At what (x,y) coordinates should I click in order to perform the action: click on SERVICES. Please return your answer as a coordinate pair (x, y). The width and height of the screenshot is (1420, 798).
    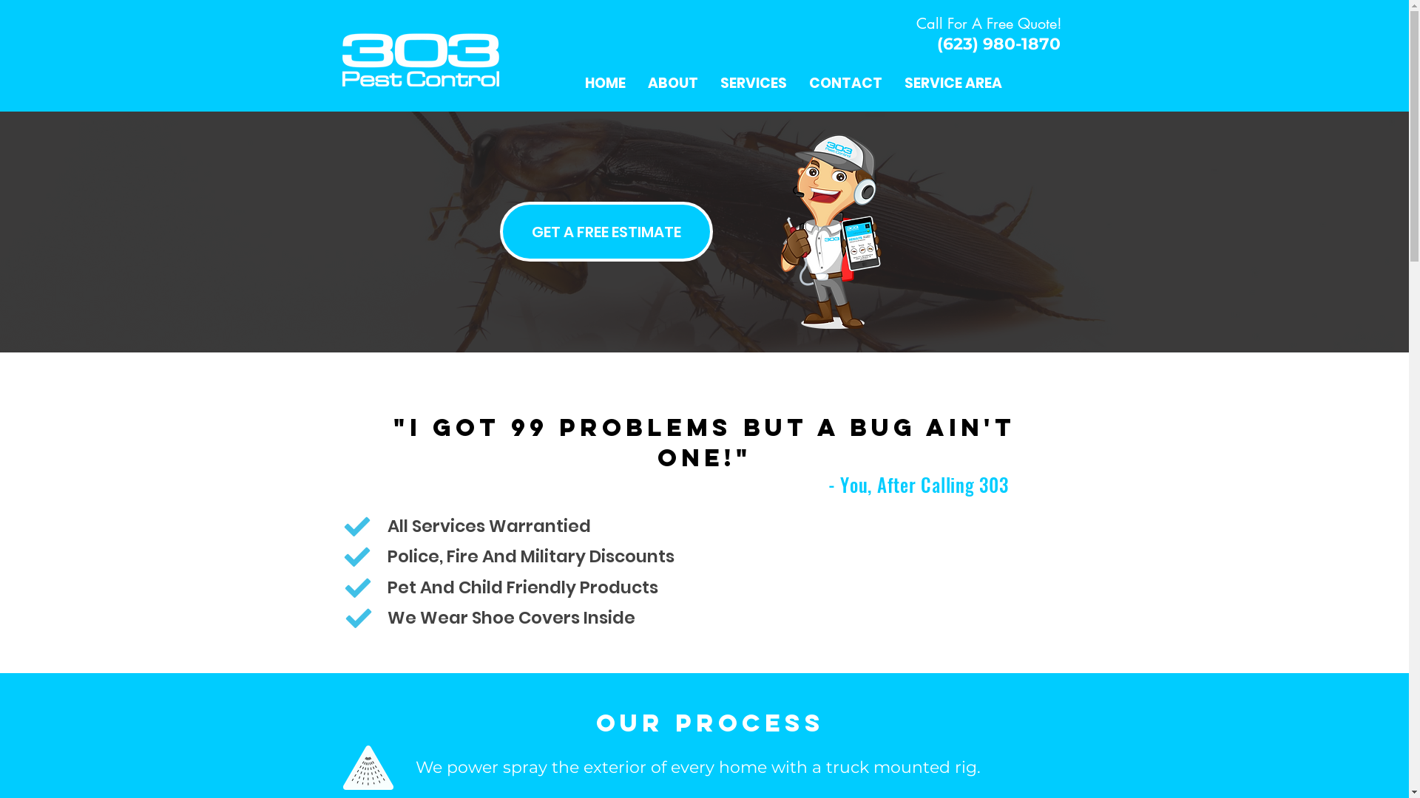
    Looking at the image, I should click on (753, 83).